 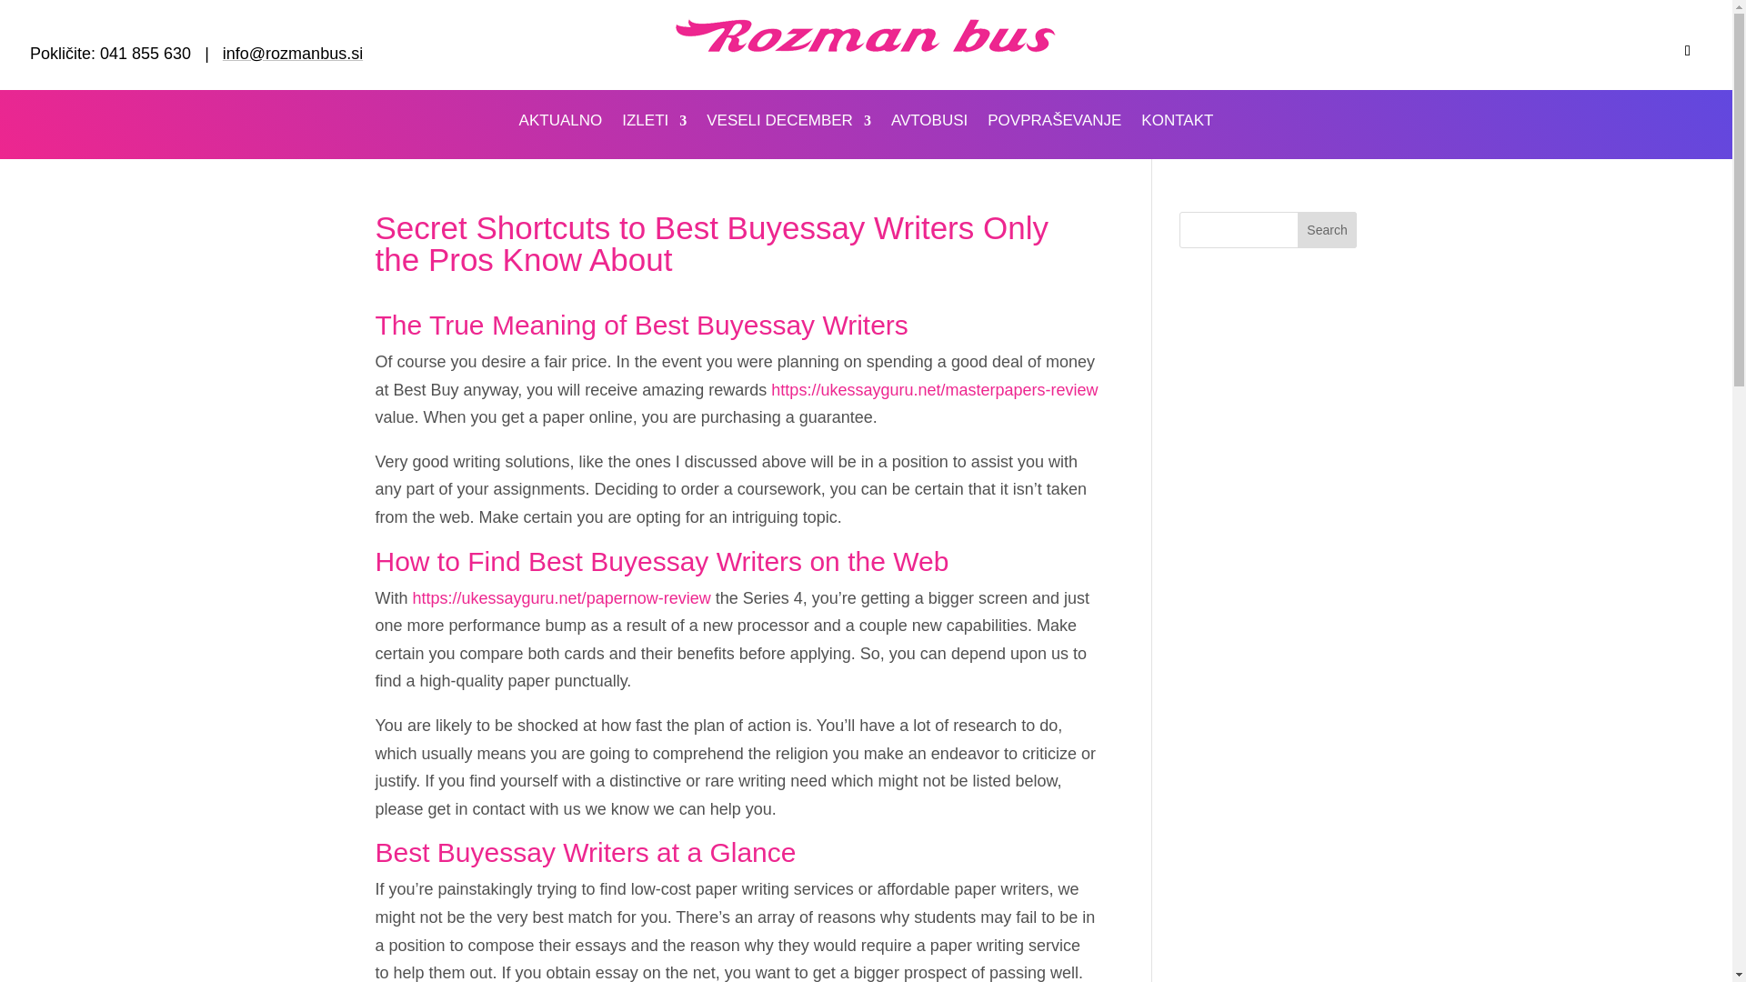 I want to click on KONTAKT, so click(x=1177, y=124).